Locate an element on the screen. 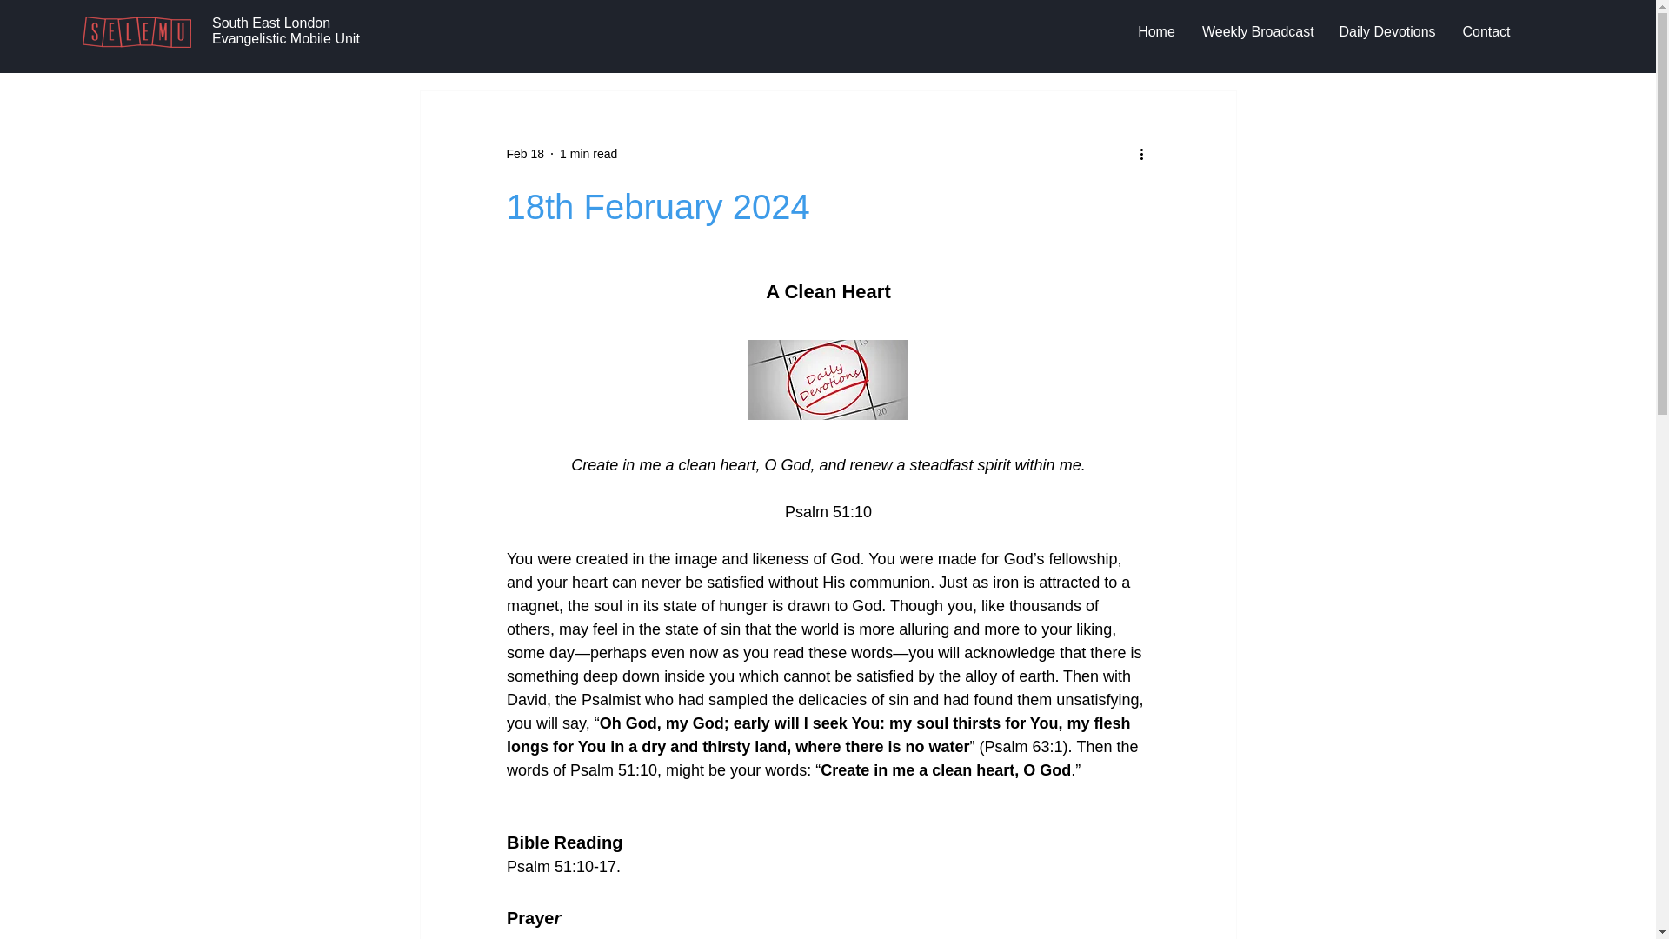 This screenshot has height=939, width=1669. South East London is located at coordinates (271, 23).